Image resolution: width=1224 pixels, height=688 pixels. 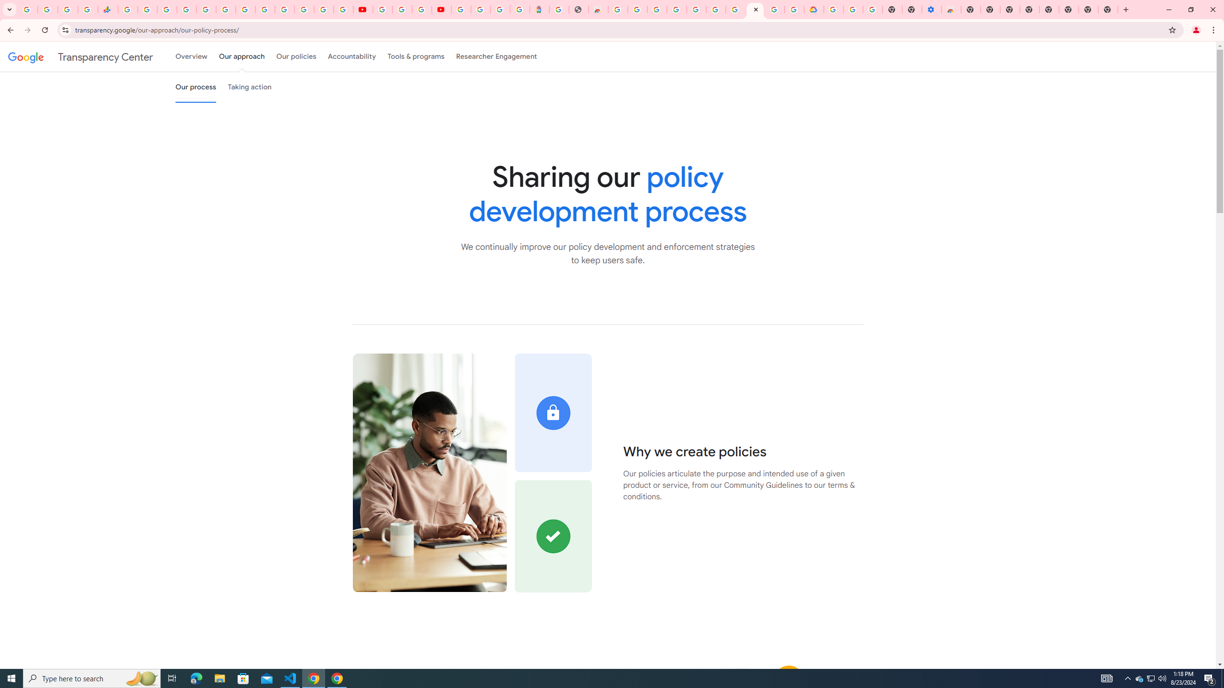 I want to click on Transparency Center, so click(x=80, y=56).